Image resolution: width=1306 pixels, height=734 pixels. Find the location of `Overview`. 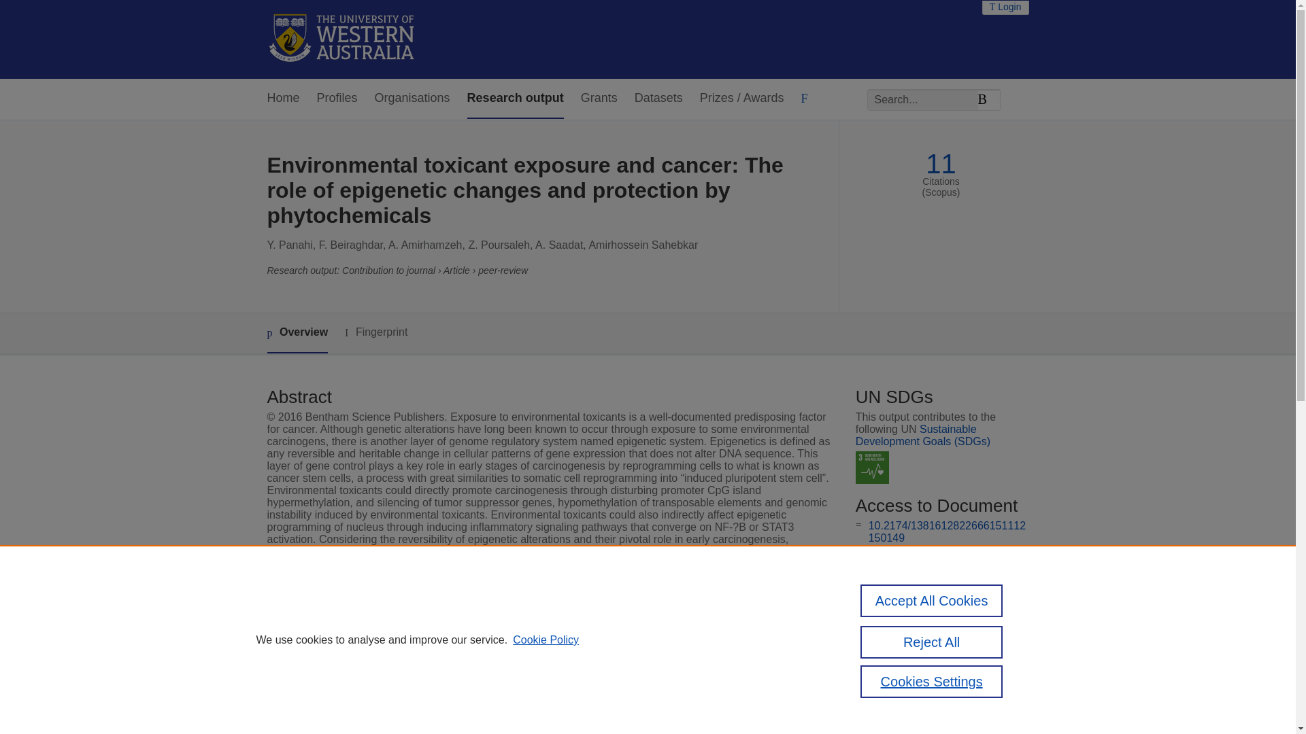

Overview is located at coordinates (297, 333).